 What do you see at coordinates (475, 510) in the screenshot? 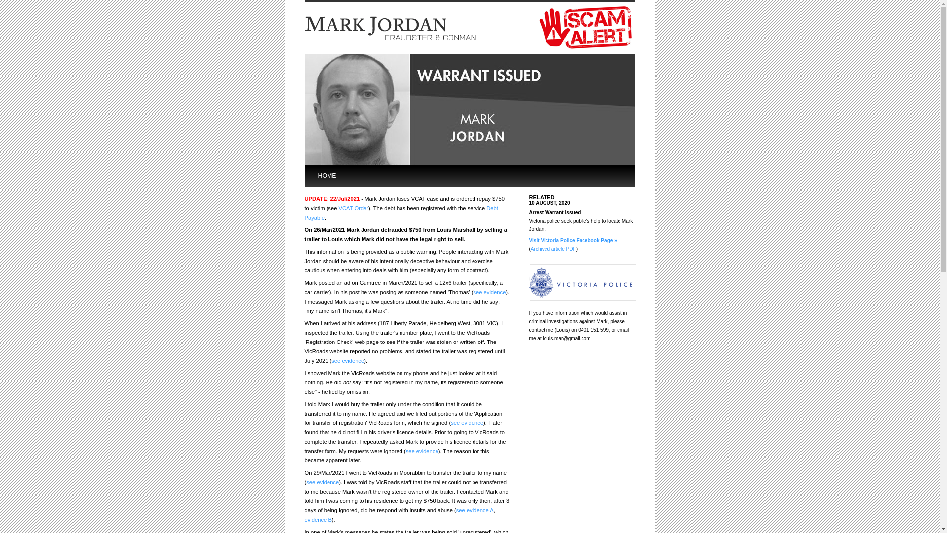
I see `see evidence A` at bounding box center [475, 510].